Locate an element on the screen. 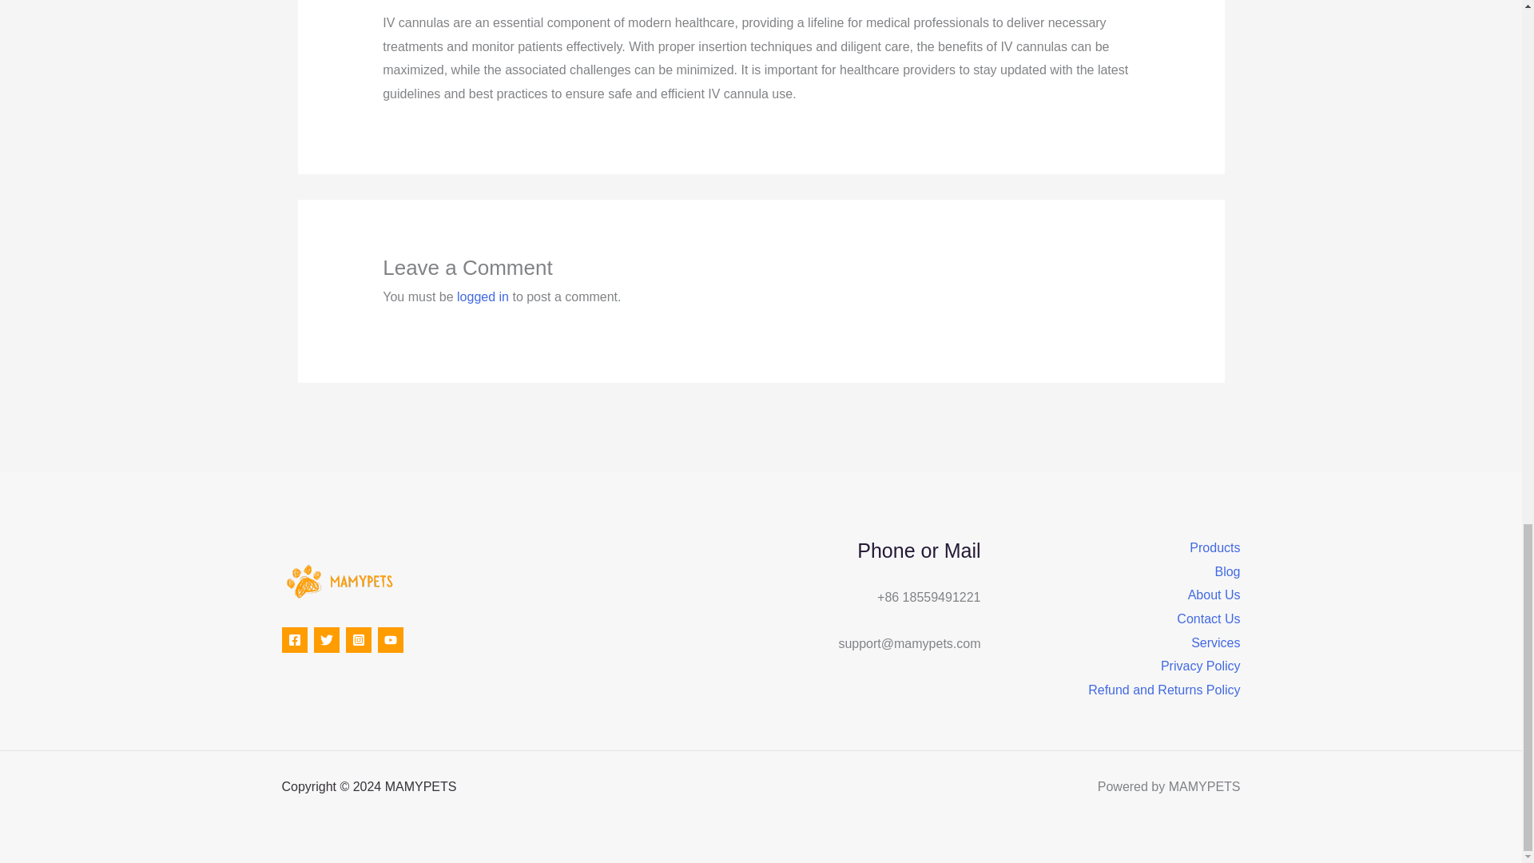  logged in is located at coordinates (483, 296).